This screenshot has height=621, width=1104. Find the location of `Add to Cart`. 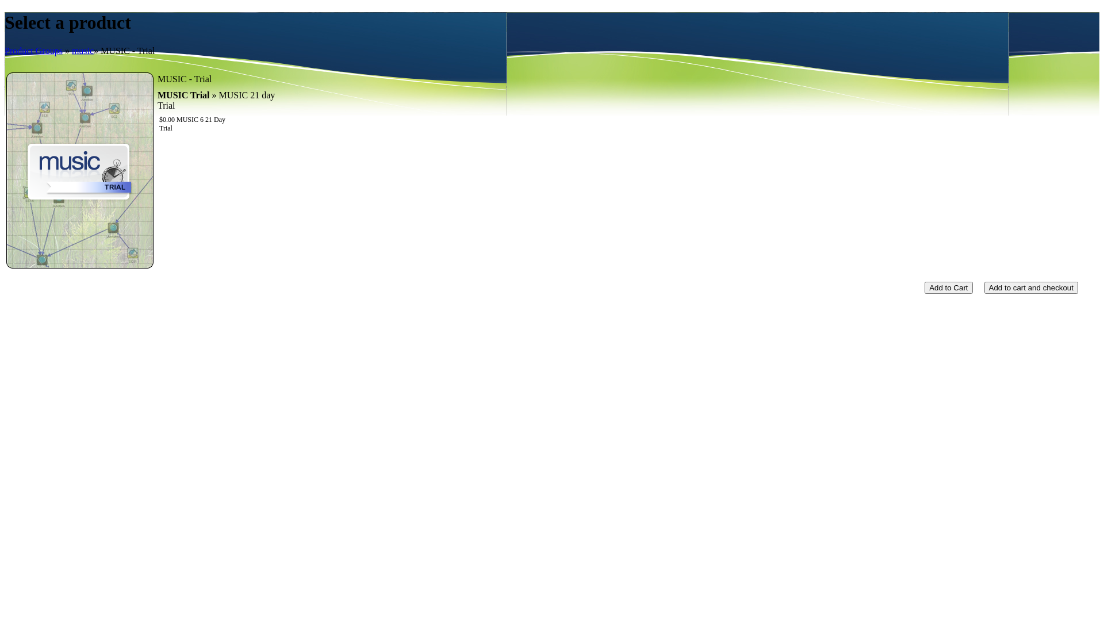

Add to Cart is located at coordinates (949, 287).